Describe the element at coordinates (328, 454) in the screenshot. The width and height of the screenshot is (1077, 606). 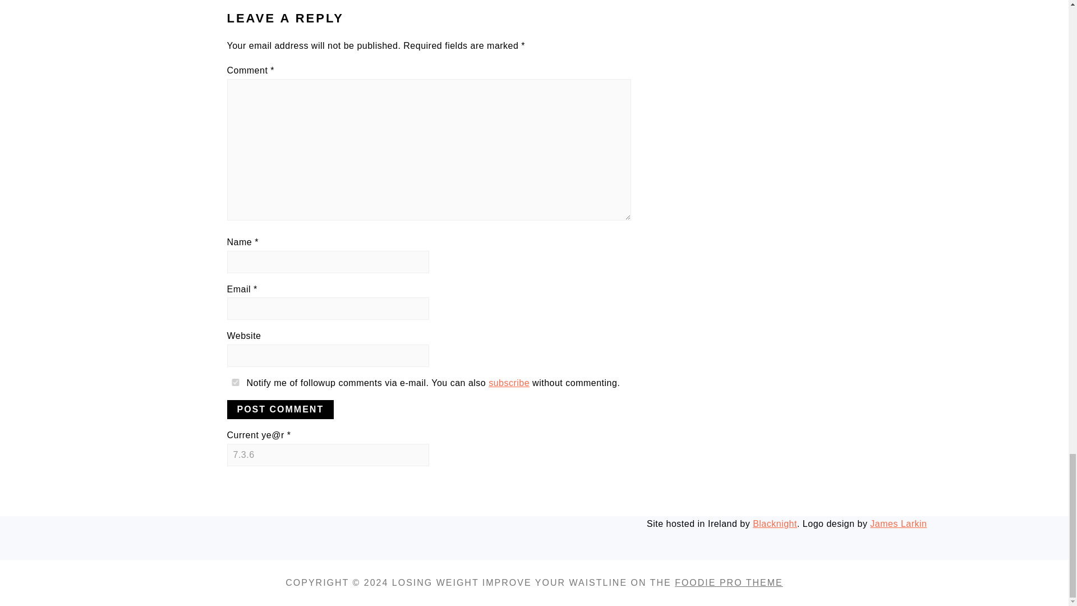
I see `7.3.6` at that location.